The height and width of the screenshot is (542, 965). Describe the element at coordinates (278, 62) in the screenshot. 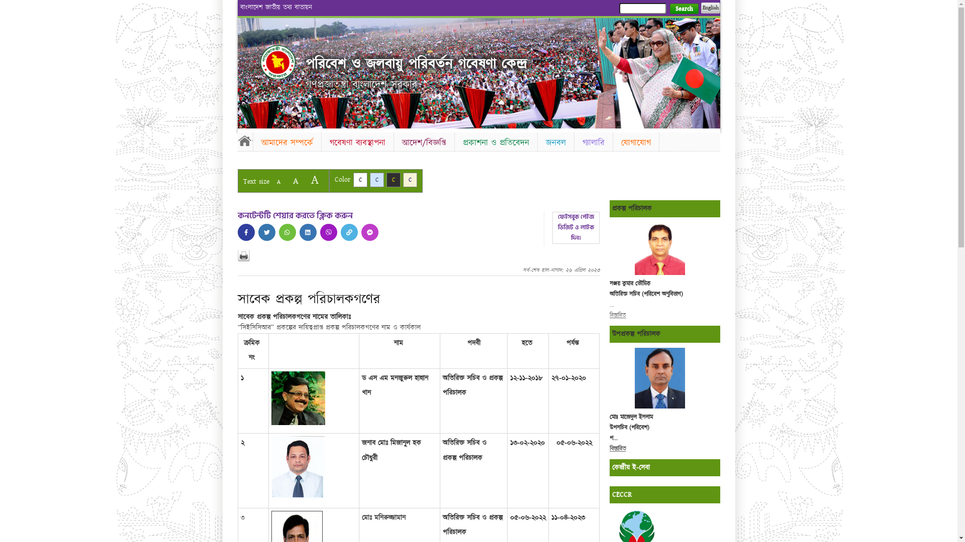

I see `Home` at that location.